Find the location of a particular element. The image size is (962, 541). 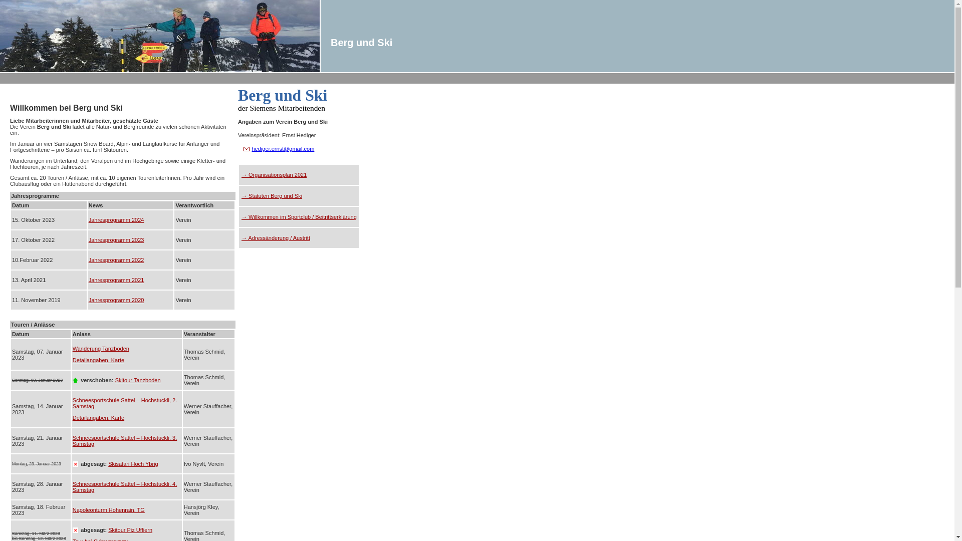

Skisafari Hoch Ybrig is located at coordinates (133, 464).